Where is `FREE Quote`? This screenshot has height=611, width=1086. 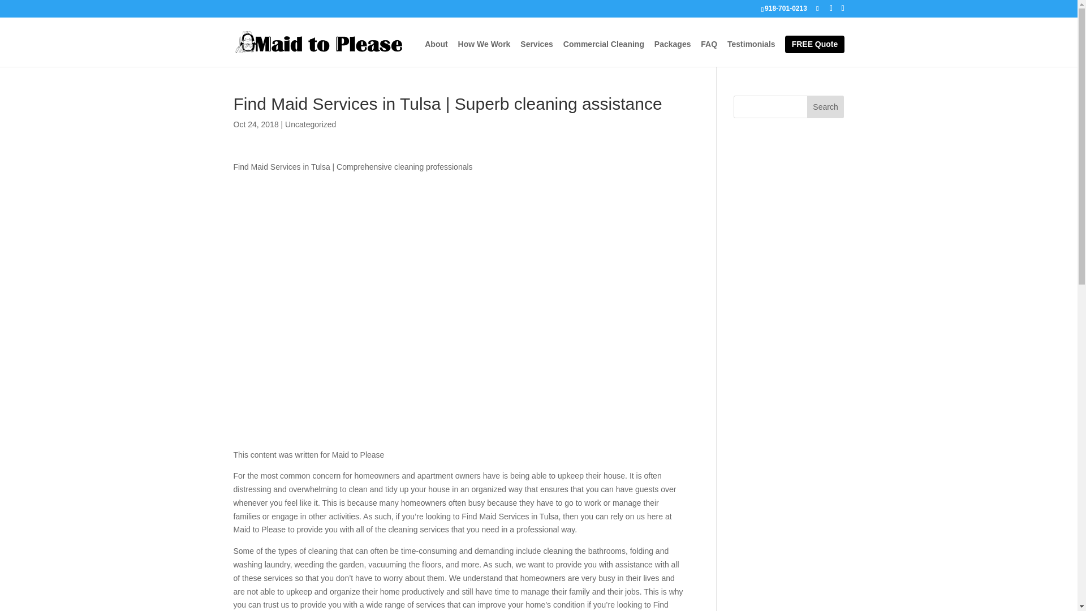 FREE Quote is located at coordinates (815, 44).